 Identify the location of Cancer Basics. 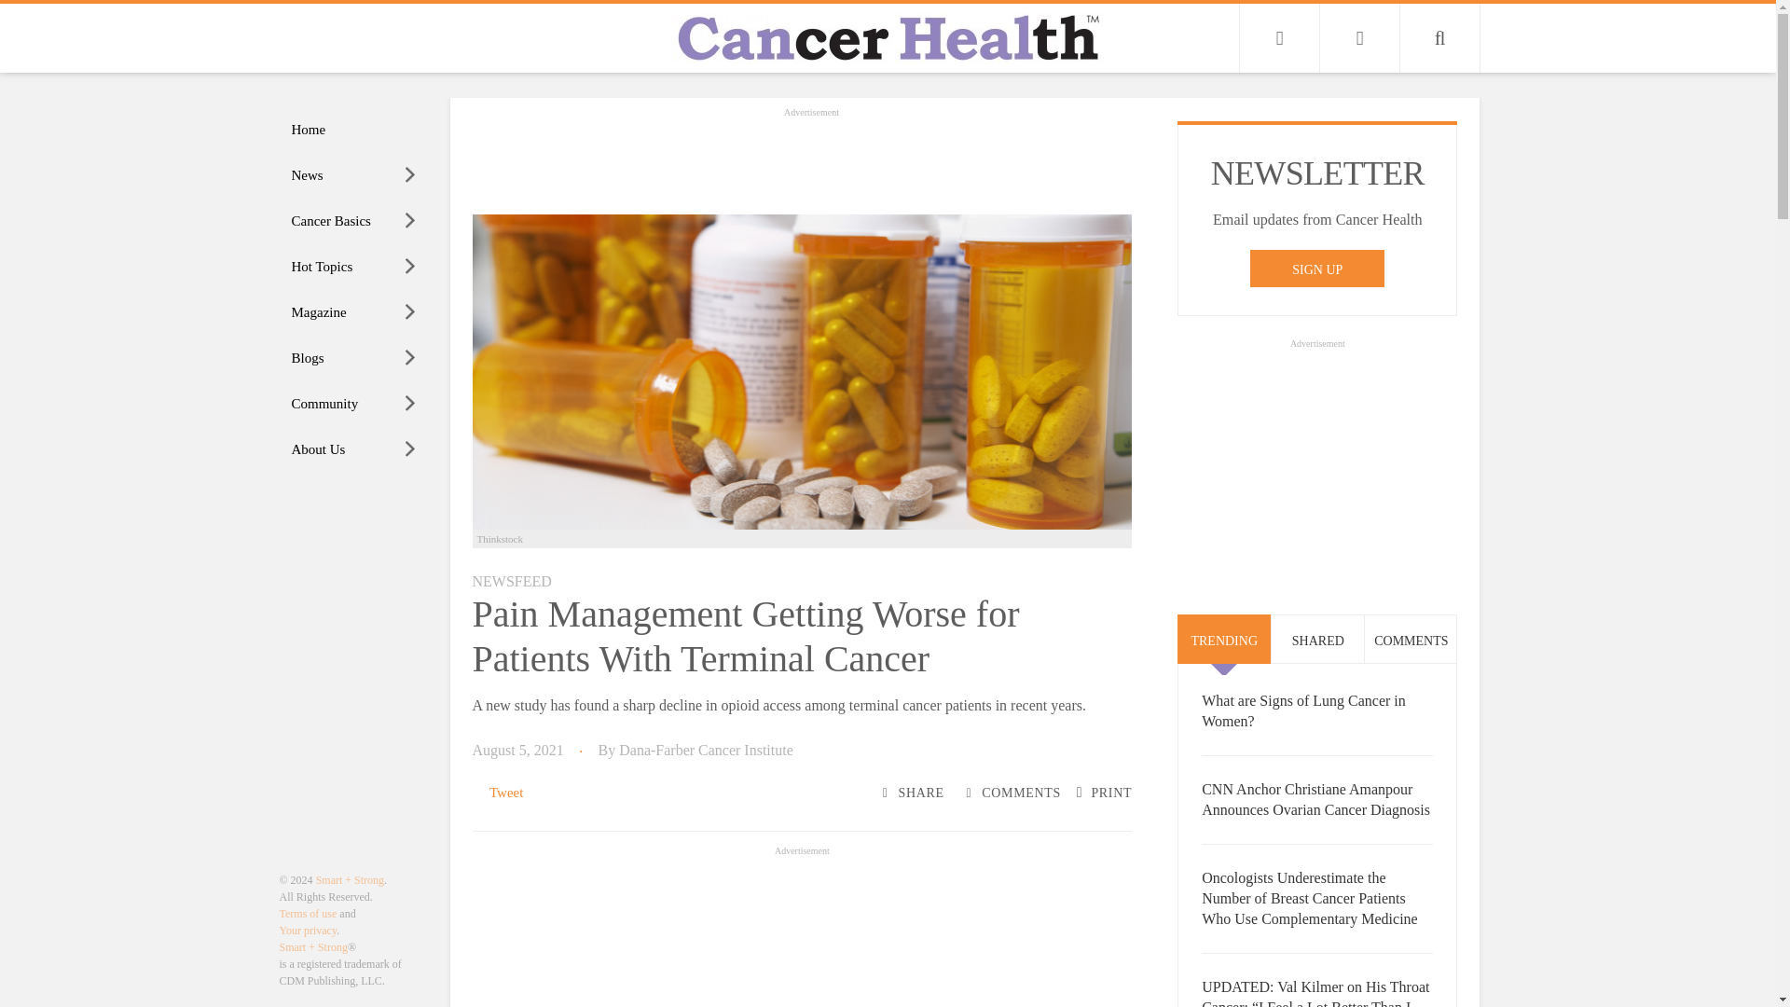
(354, 221).